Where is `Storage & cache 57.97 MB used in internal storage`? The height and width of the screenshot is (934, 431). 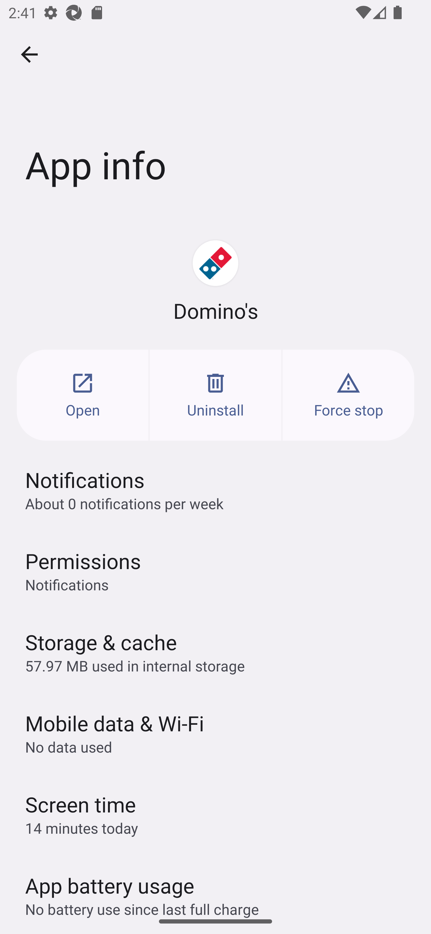
Storage & cache 57.97 MB used in internal storage is located at coordinates (215, 651).